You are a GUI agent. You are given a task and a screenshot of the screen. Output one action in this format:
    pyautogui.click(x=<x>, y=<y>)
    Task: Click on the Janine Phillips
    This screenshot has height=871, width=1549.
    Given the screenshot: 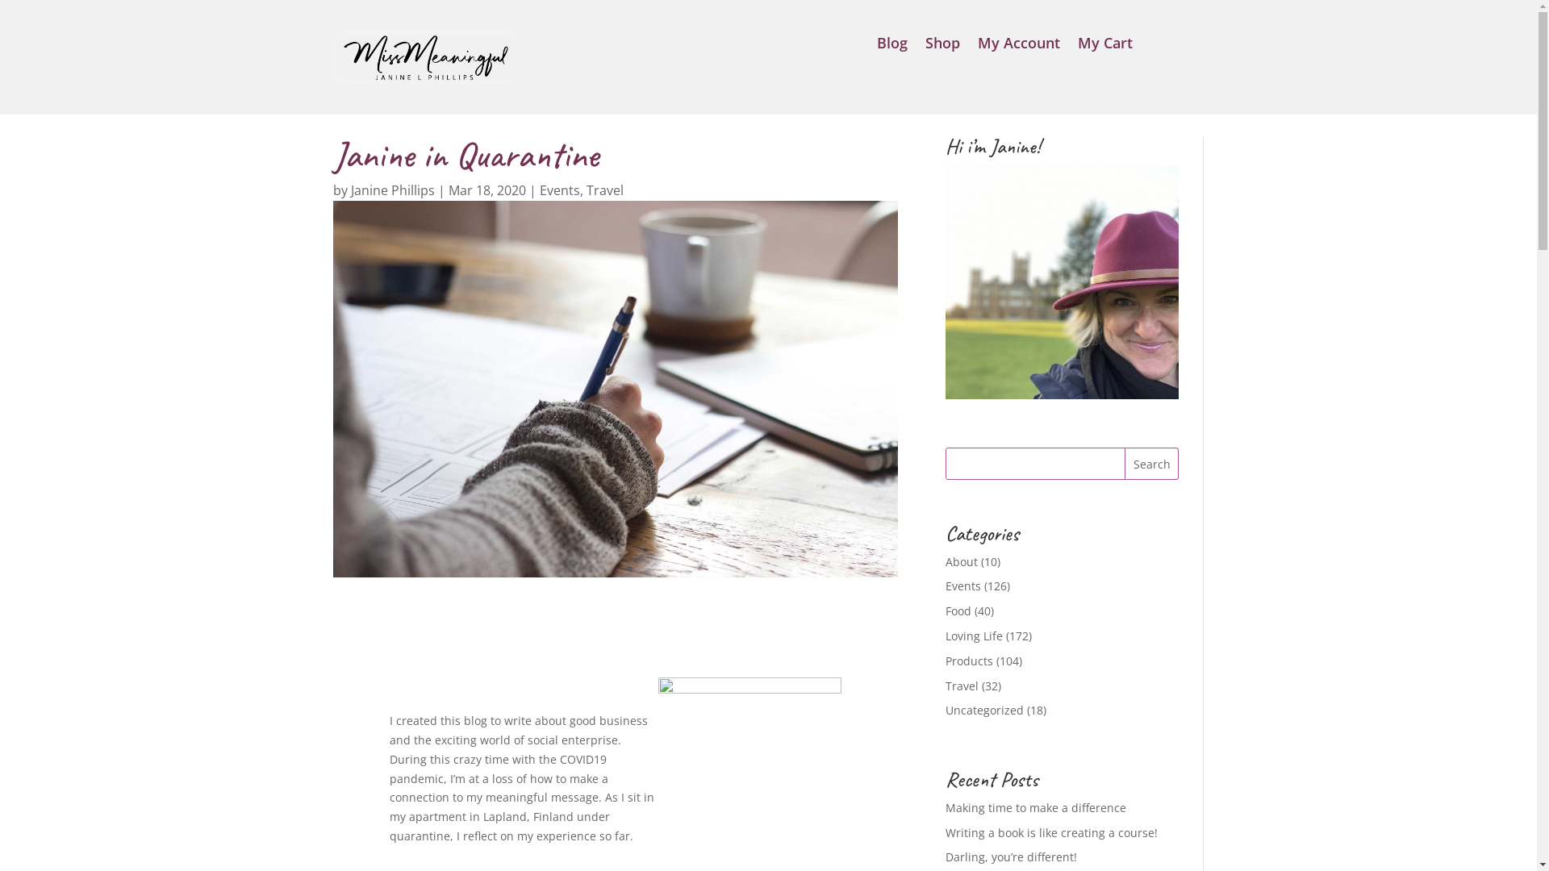 What is the action you would take?
    pyautogui.click(x=392, y=190)
    